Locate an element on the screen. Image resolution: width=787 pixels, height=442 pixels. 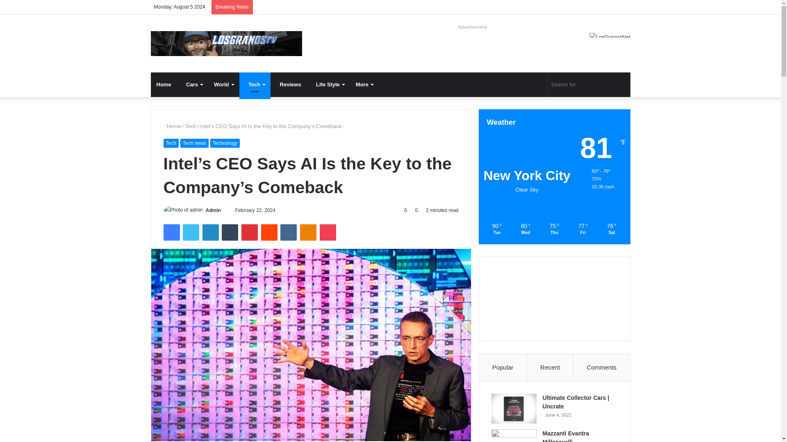
Twitter is located at coordinates (191, 232).